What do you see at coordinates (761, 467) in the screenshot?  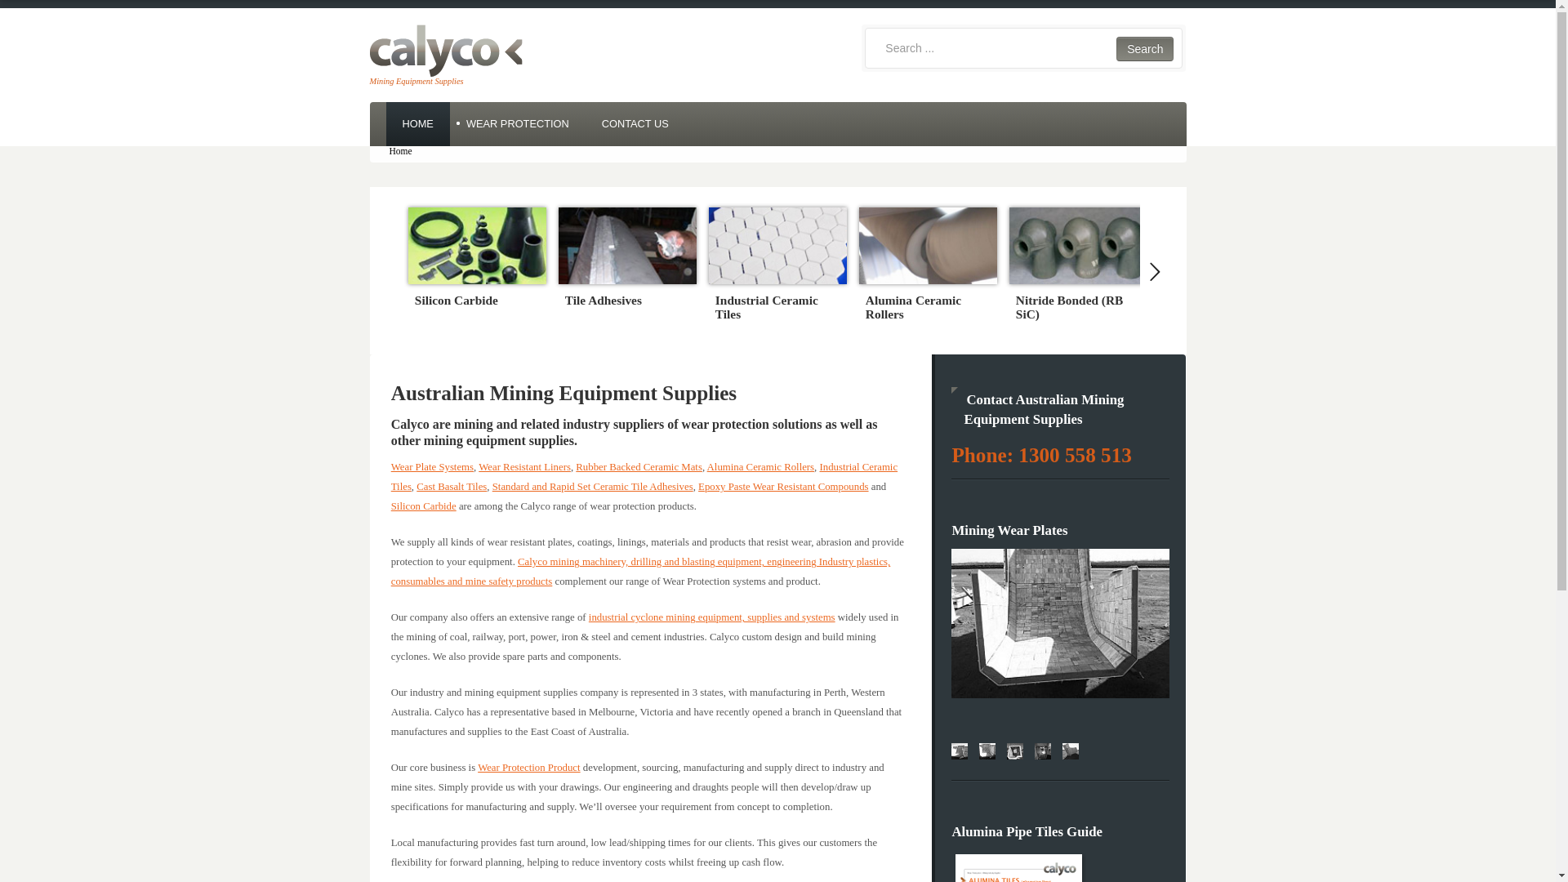 I see `Alumina Ceramic Rollers` at bounding box center [761, 467].